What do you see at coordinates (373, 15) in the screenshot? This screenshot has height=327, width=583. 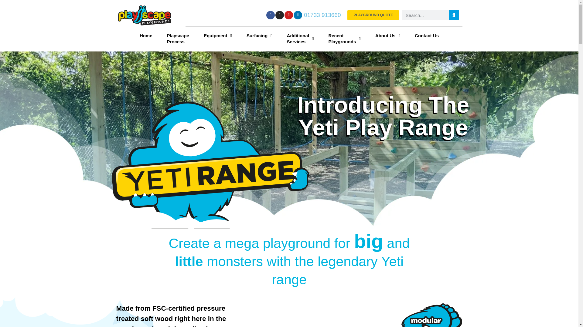 I see `PLAYGROUND QUOTE` at bounding box center [373, 15].